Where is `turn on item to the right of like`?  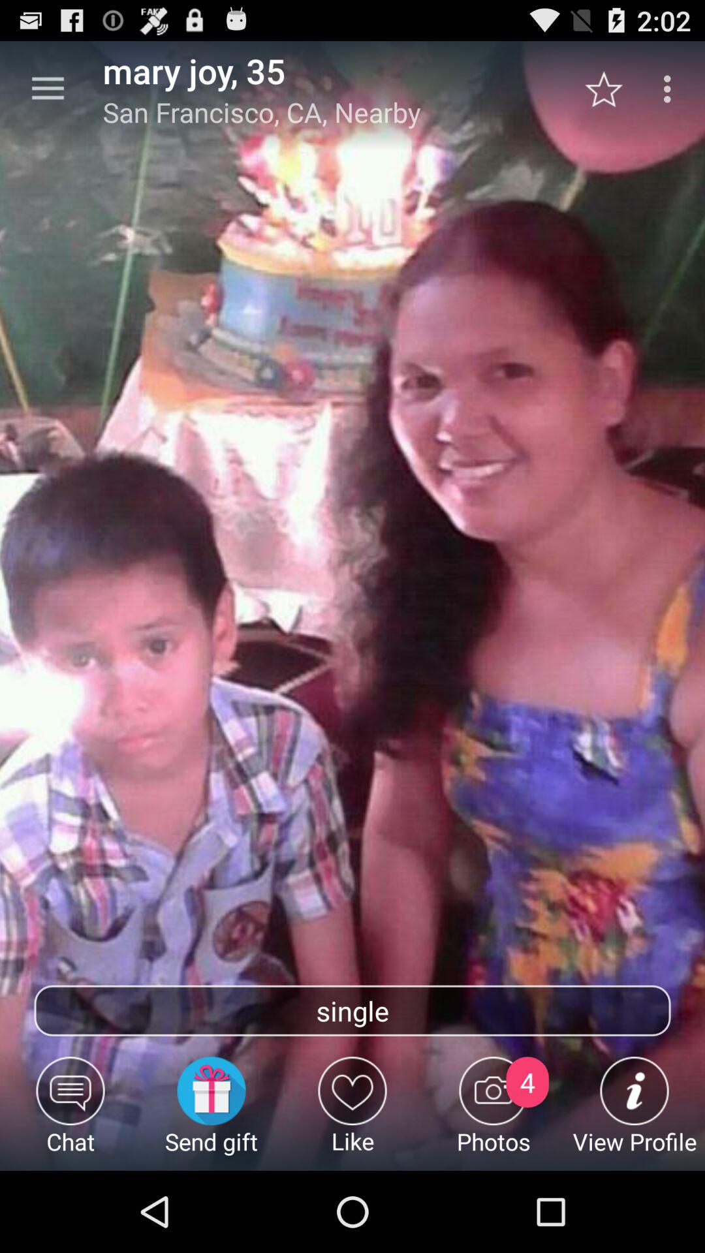 turn on item to the right of like is located at coordinates (493, 1113).